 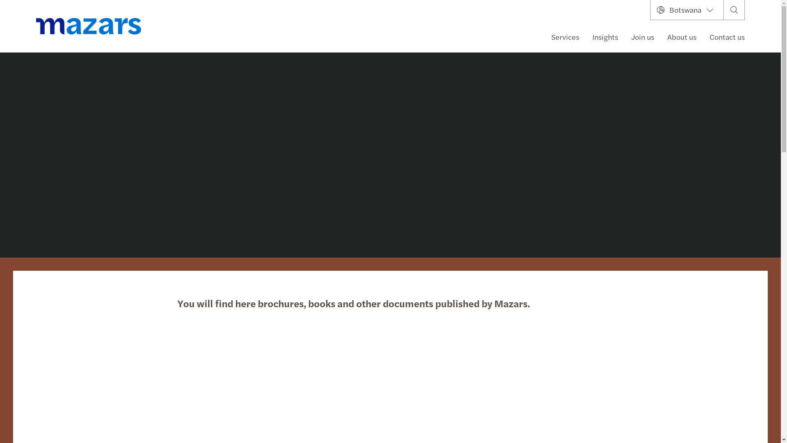 I want to click on Insights, so click(x=605, y=37).